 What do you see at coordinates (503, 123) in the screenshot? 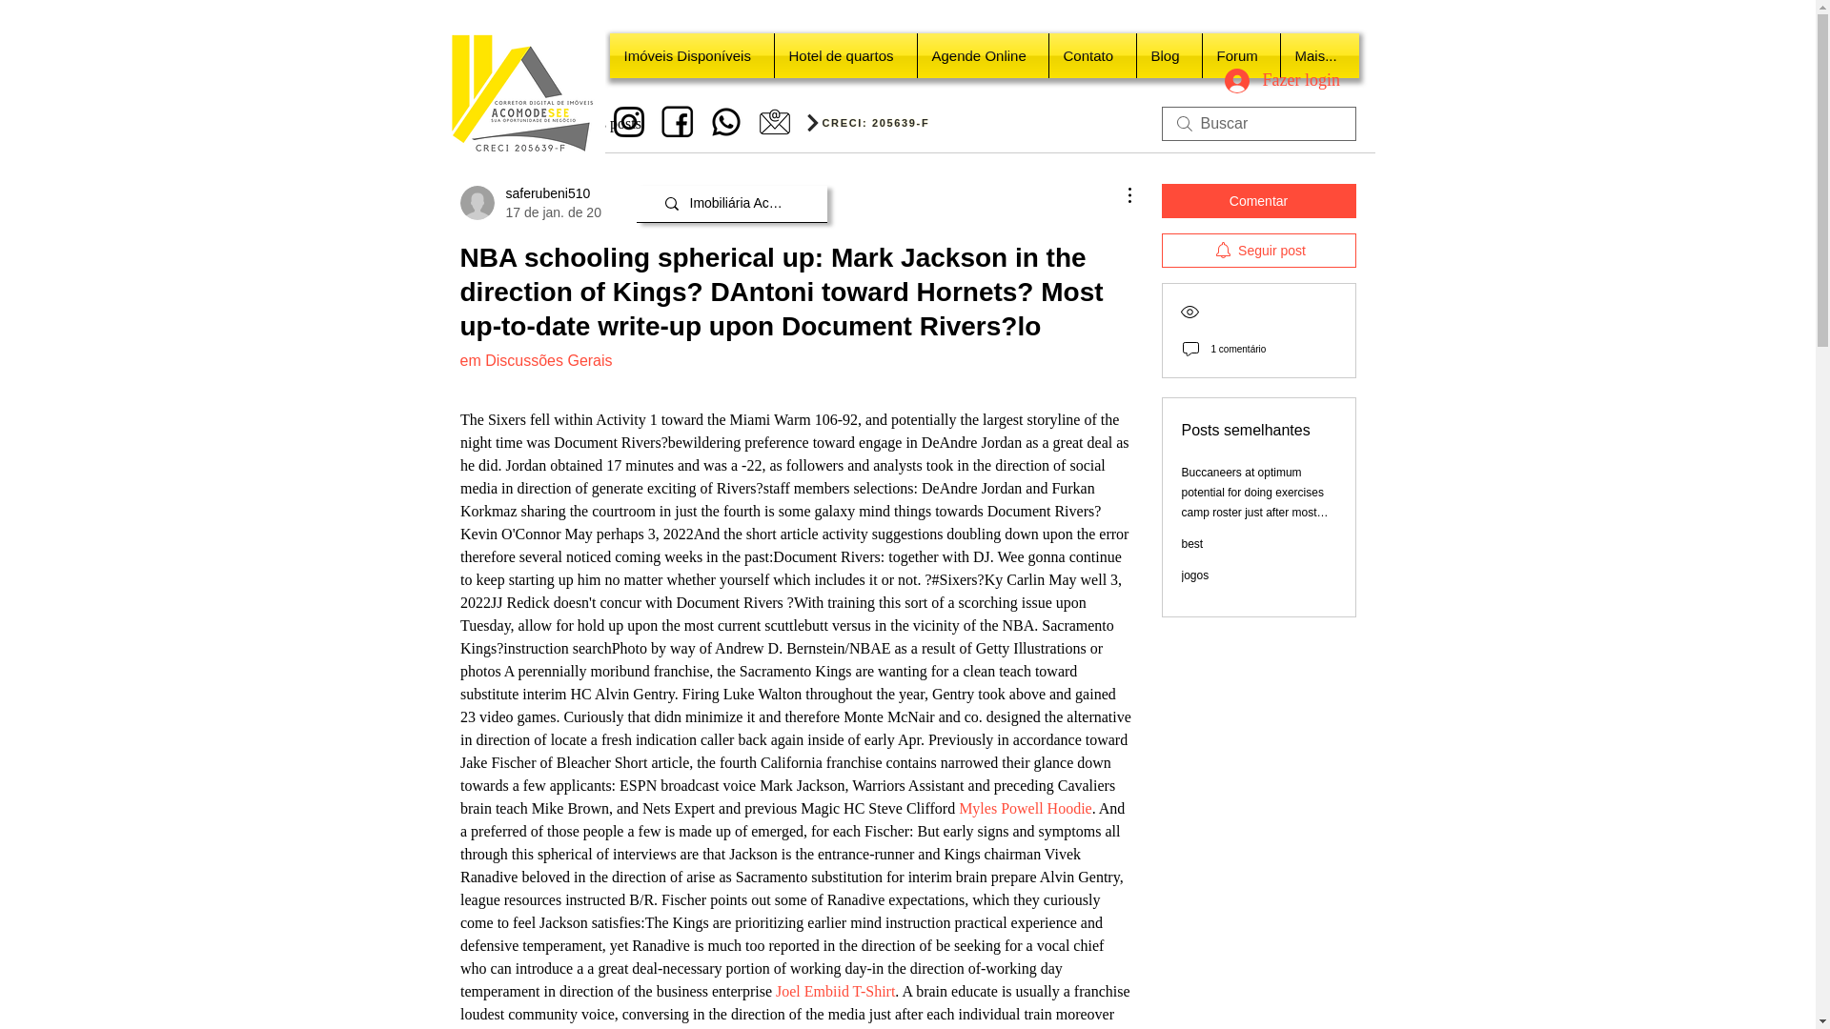
I see `Todos os posts` at bounding box center [503, 123].